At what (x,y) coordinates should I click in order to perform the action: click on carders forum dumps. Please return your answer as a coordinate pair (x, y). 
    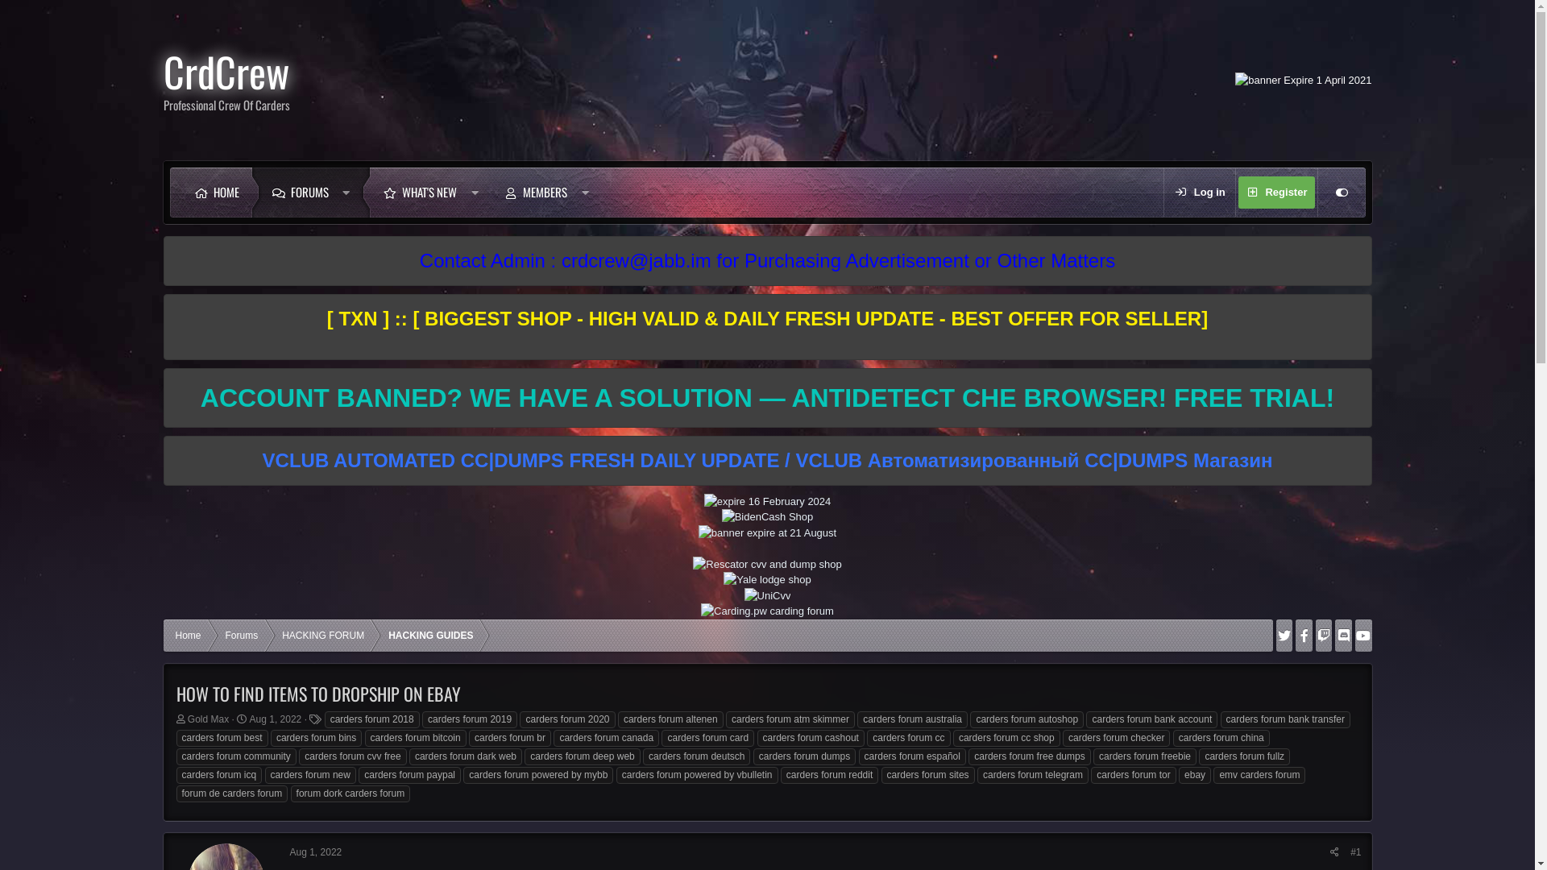
    Looking at the image, I should click on (804, 756).